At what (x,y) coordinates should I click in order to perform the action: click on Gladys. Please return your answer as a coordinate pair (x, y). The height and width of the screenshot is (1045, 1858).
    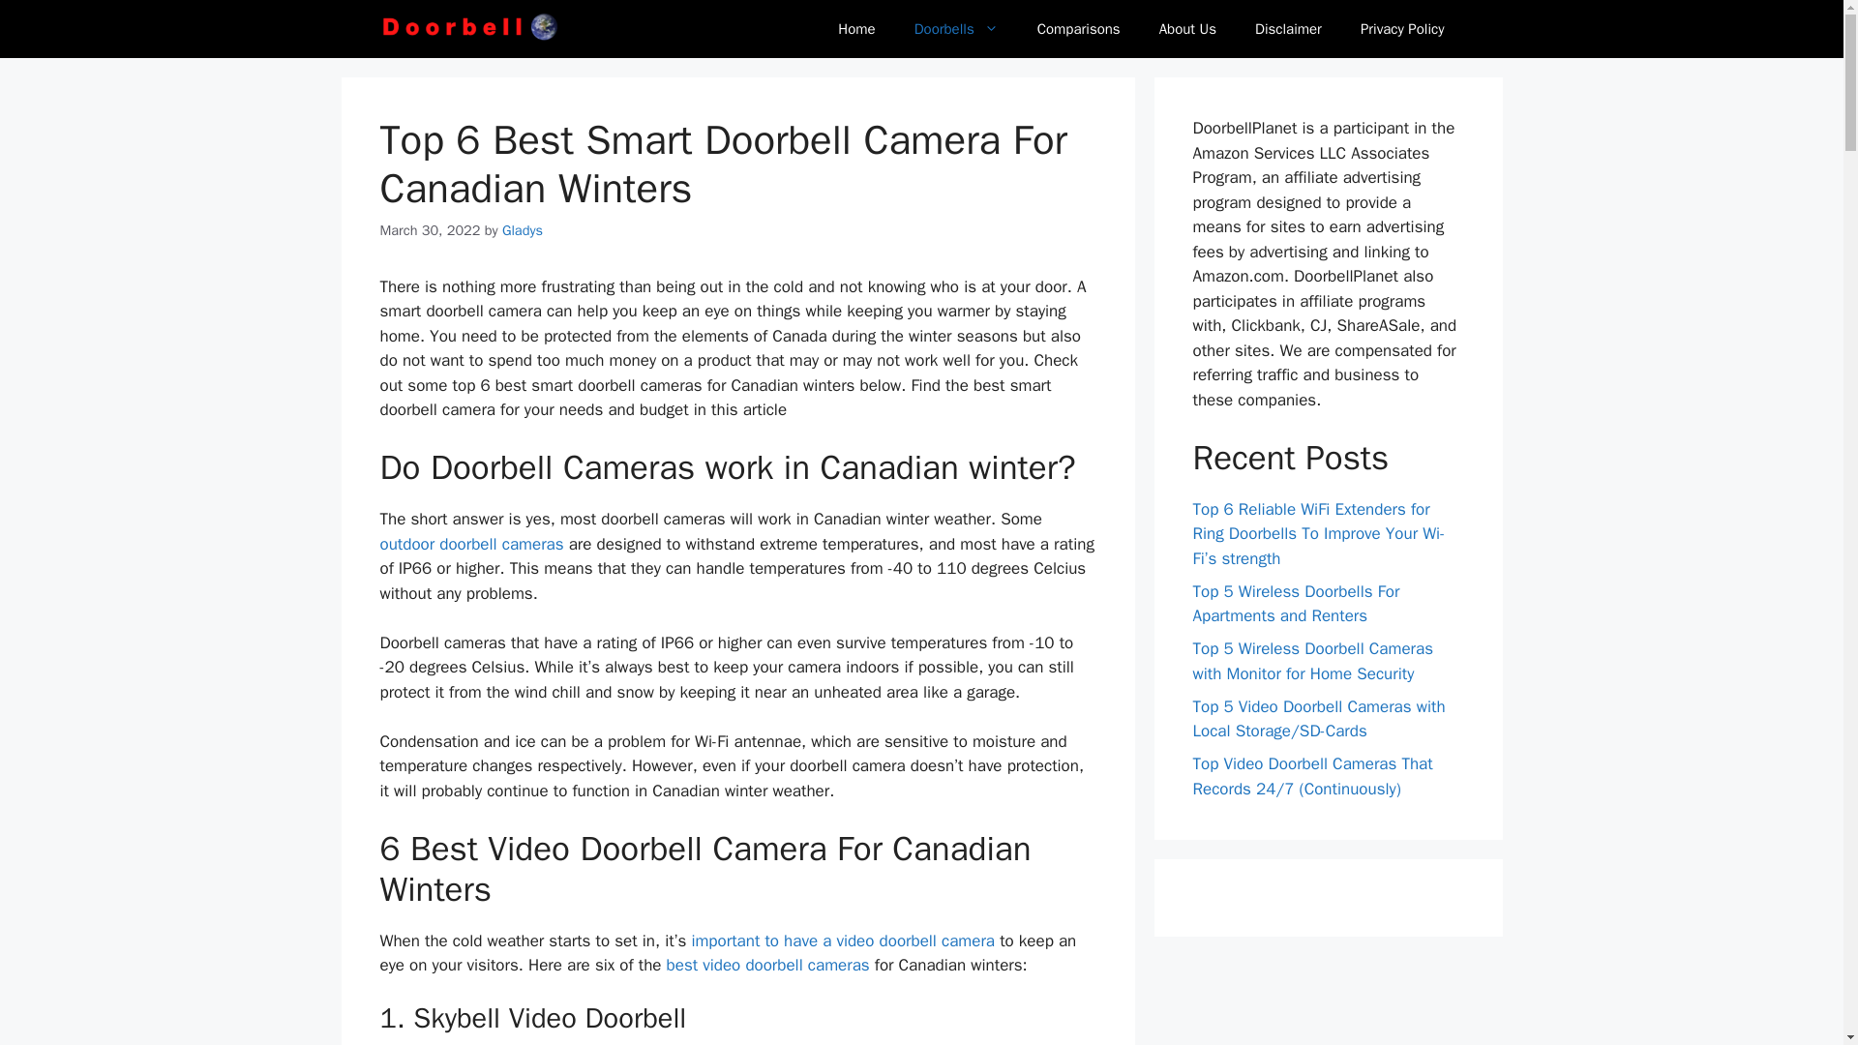
    Looking at the image, I should click on (522, 230).